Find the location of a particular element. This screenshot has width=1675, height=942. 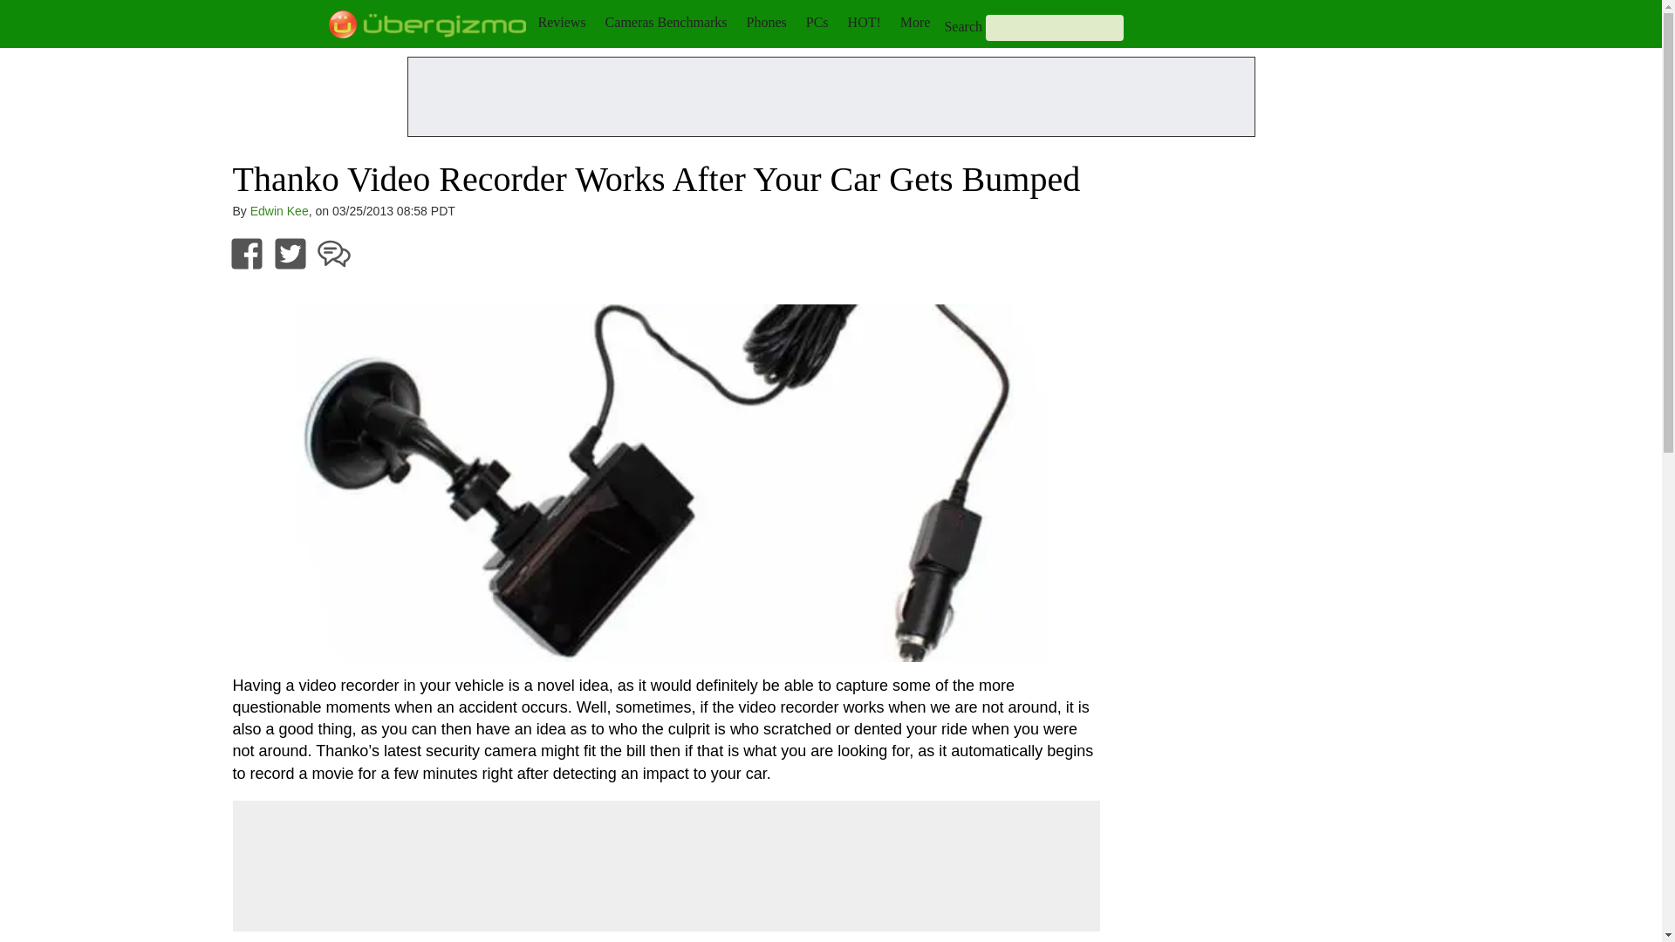

Reviews is located at coordinates (561, 22).